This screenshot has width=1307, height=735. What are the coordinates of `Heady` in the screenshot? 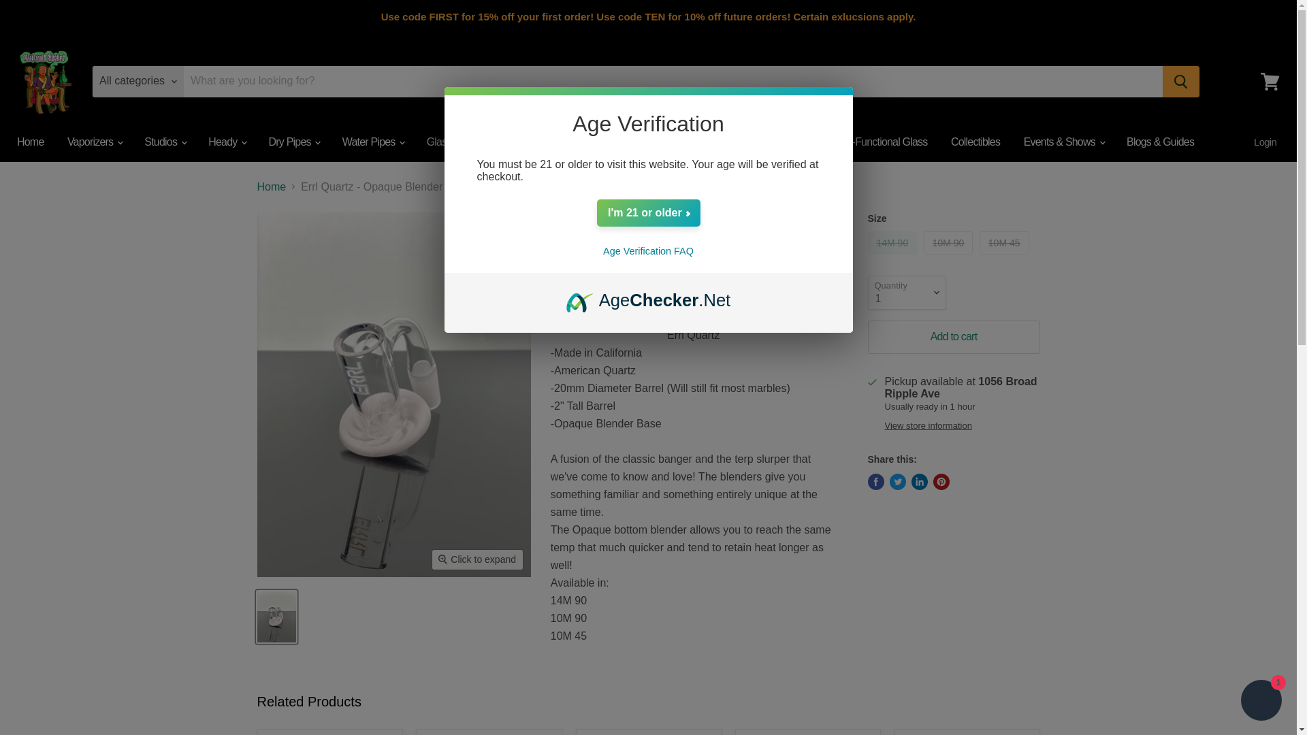 It's located at (226, 142).